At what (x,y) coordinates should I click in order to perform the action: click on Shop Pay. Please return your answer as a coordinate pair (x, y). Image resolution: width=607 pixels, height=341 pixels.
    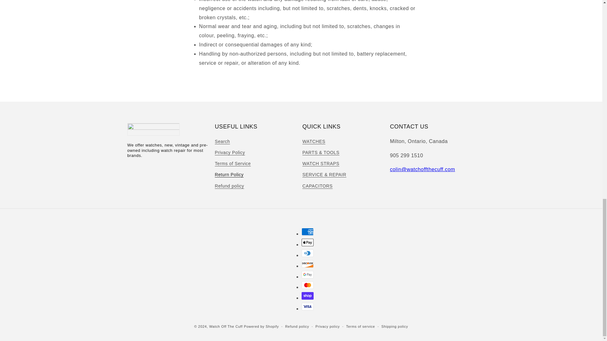
    Looking at the image, I should click on (308, 296).